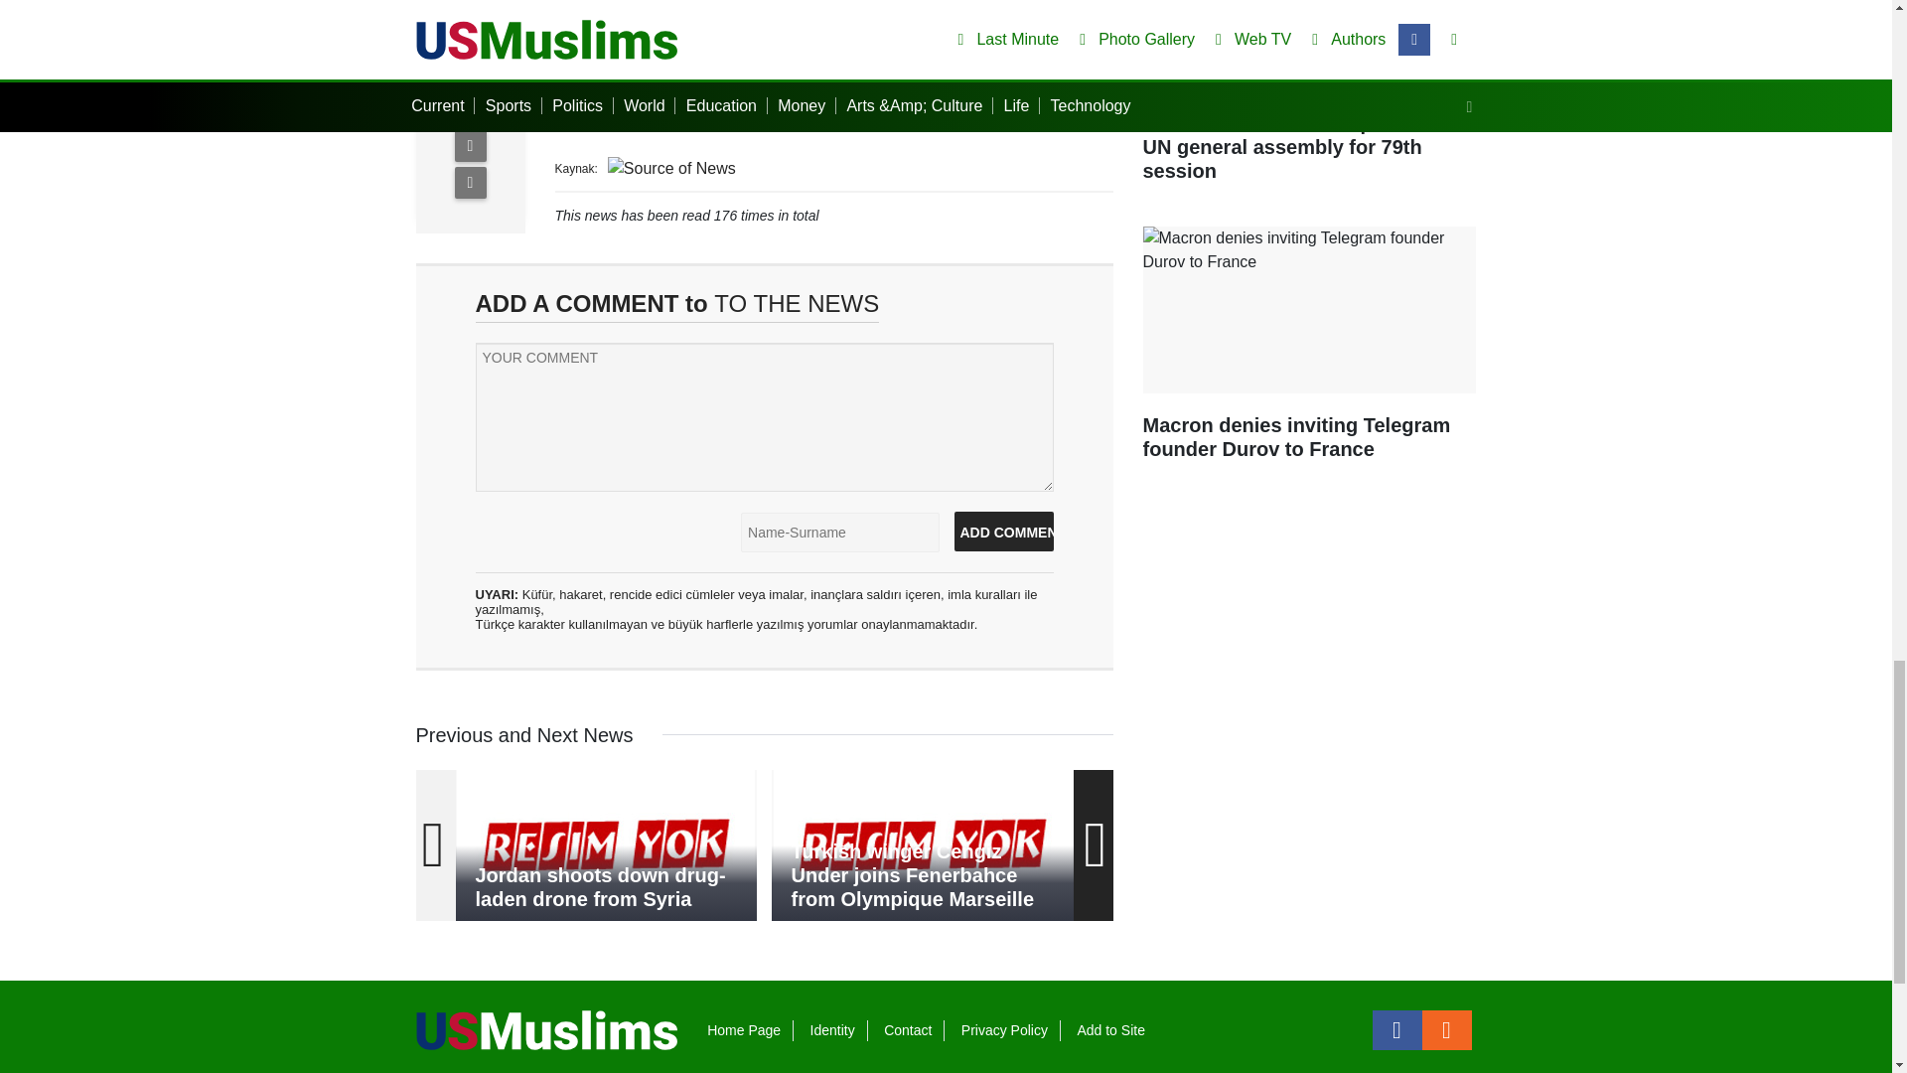  Describe the element at coordinates (743, 1030) in the screenshot. I see `Home Page` at that location.